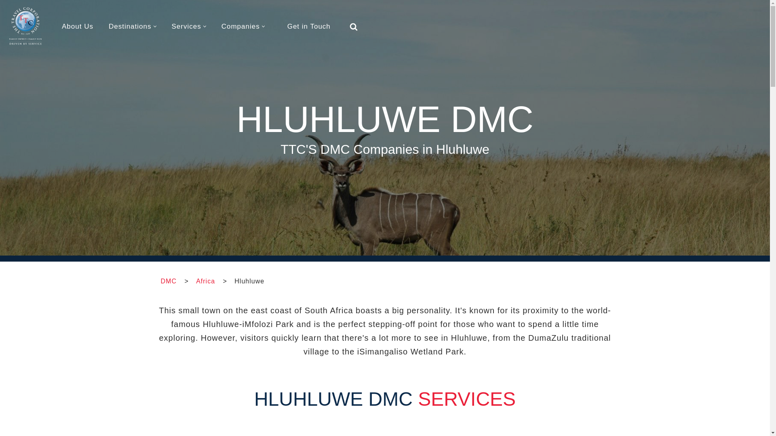  What do you see at coordinates (205, 280) in the screenshot?
I see `Go to the Africa Continent archives.` at bounding box center [205, 280].